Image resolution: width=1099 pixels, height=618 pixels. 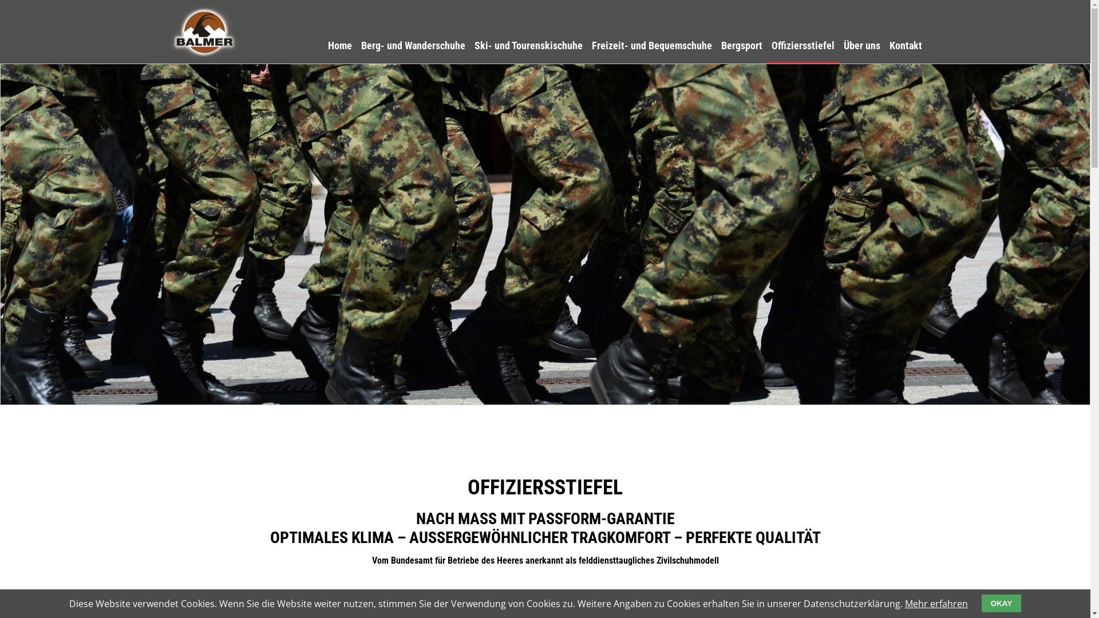 I want to click on Home, so click(x=340, y=46).